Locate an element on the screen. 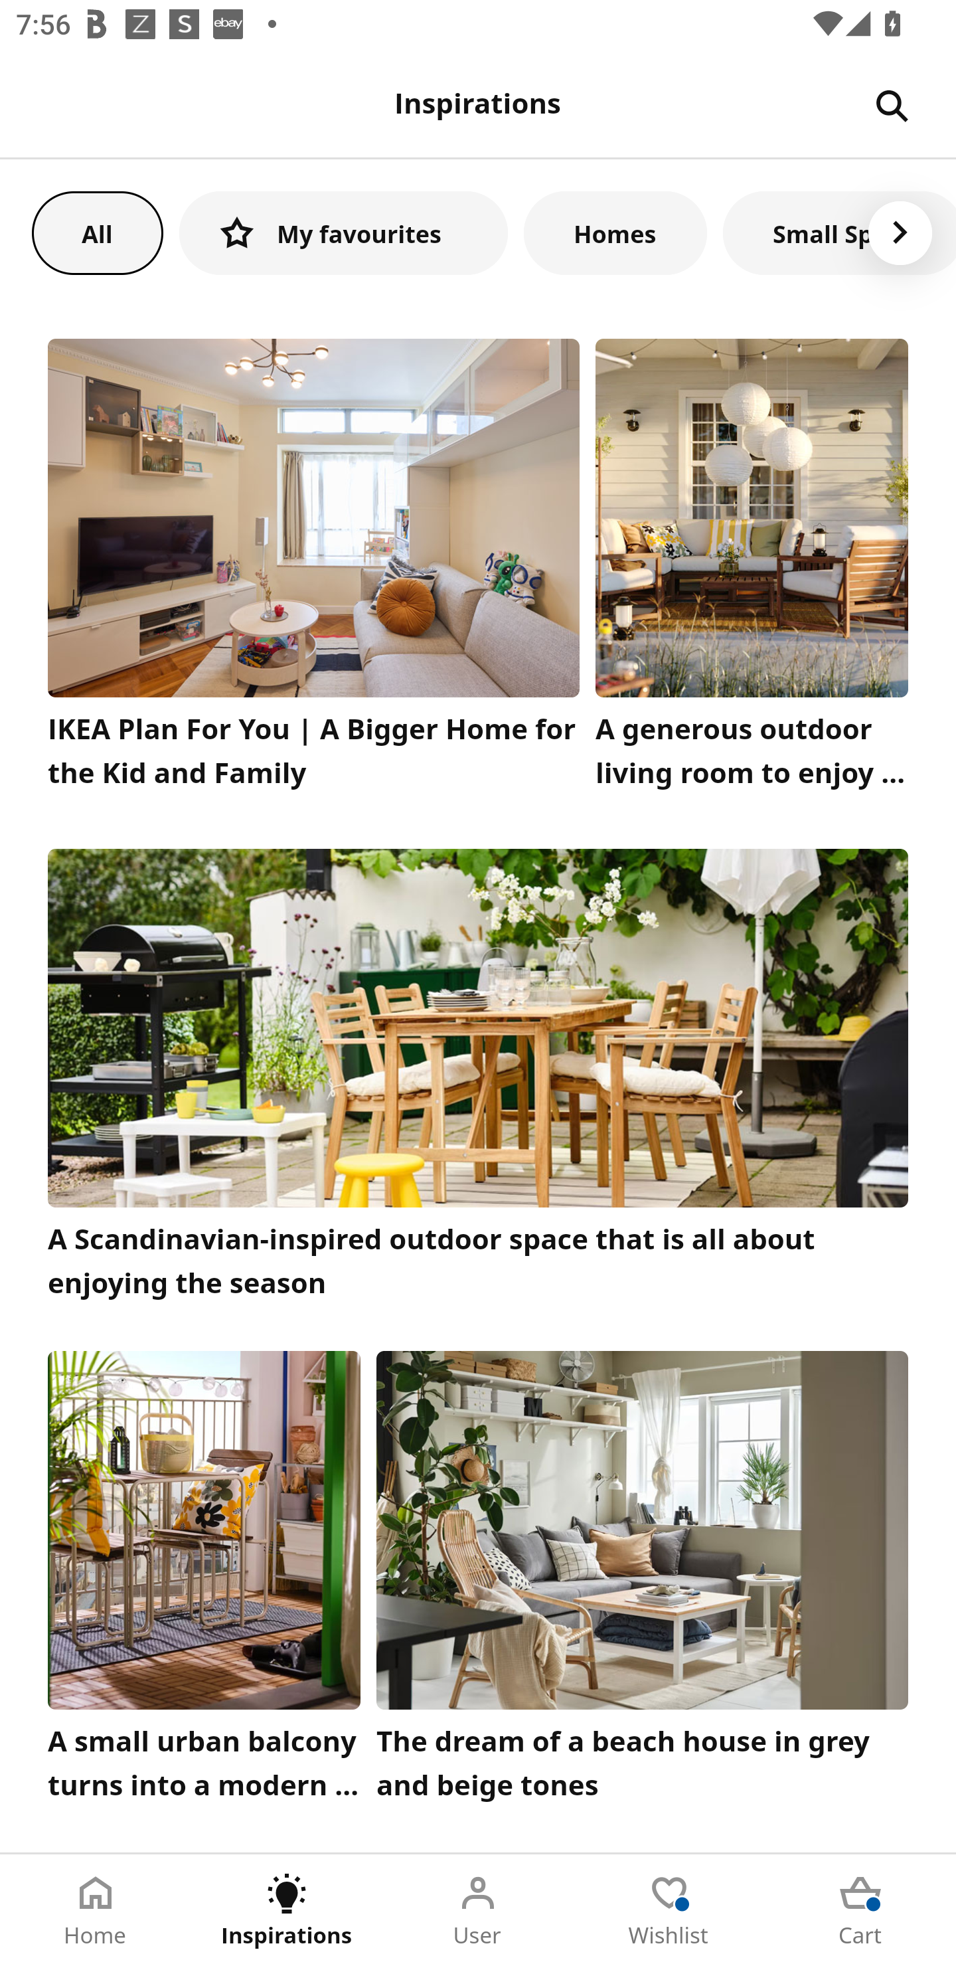 The width and height of the screenshot is (956, 1966). Homes is located at coordinates (615, 232).